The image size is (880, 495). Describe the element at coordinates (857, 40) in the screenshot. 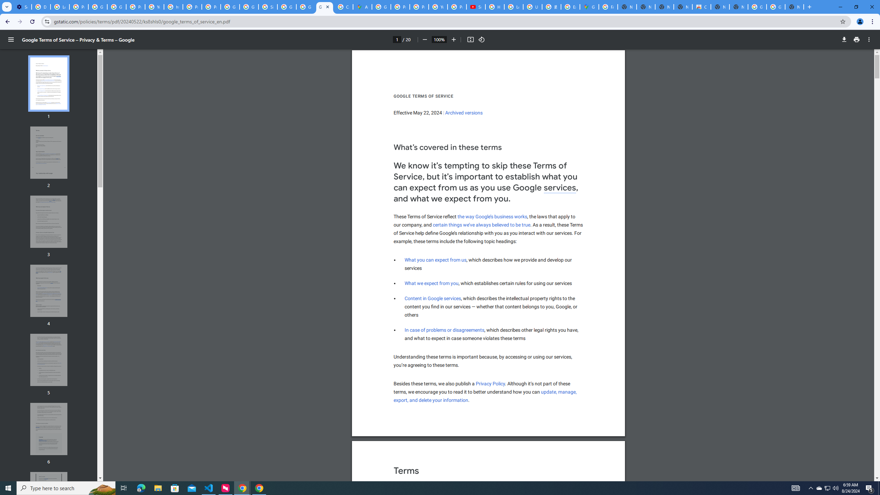

I see `Print` at that location.